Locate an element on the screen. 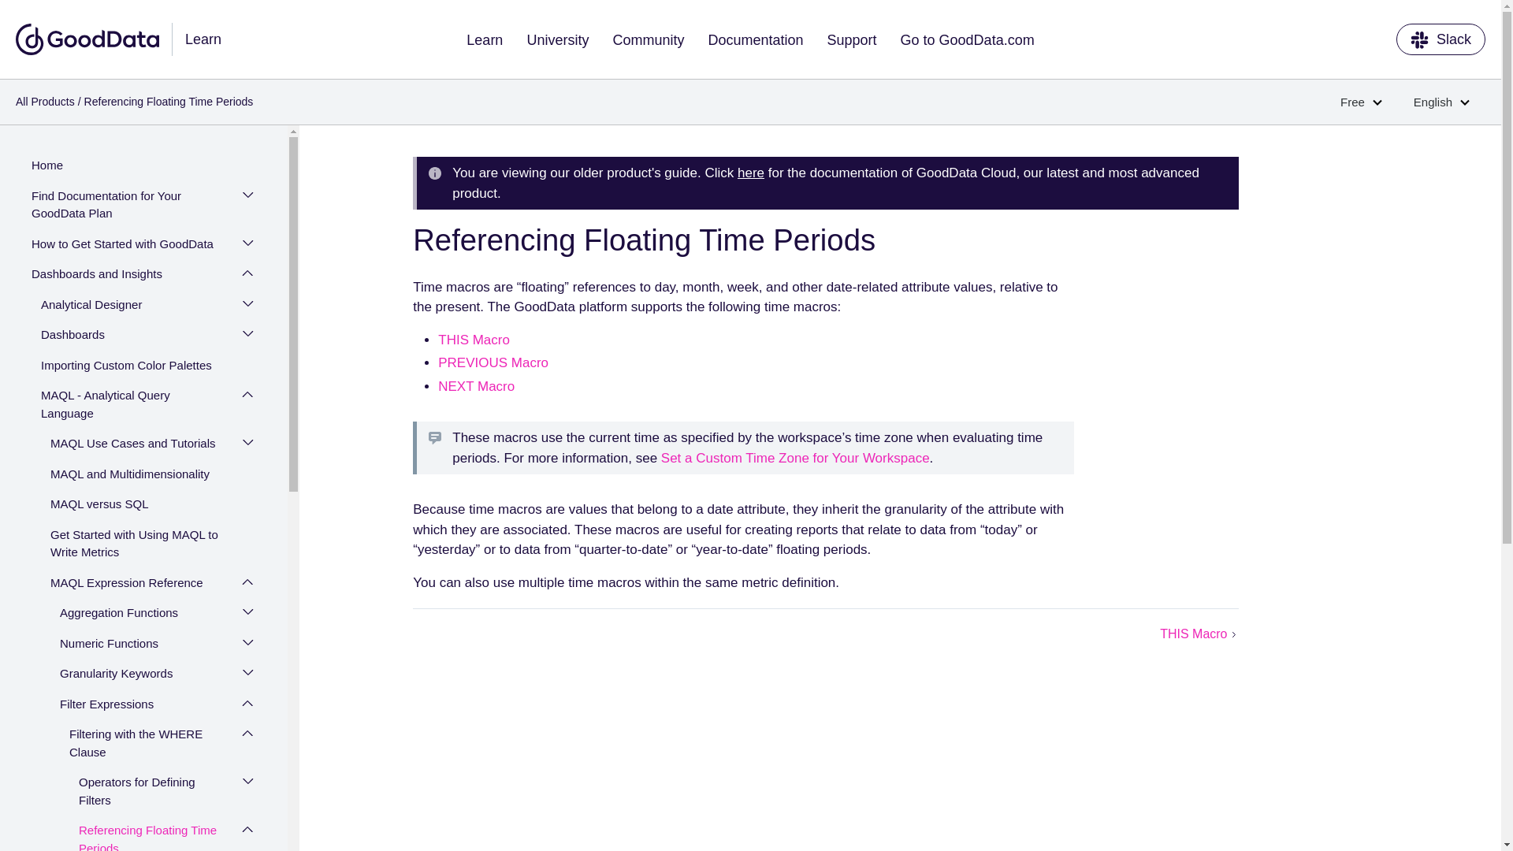  Community is located at coordinates (648, 39).